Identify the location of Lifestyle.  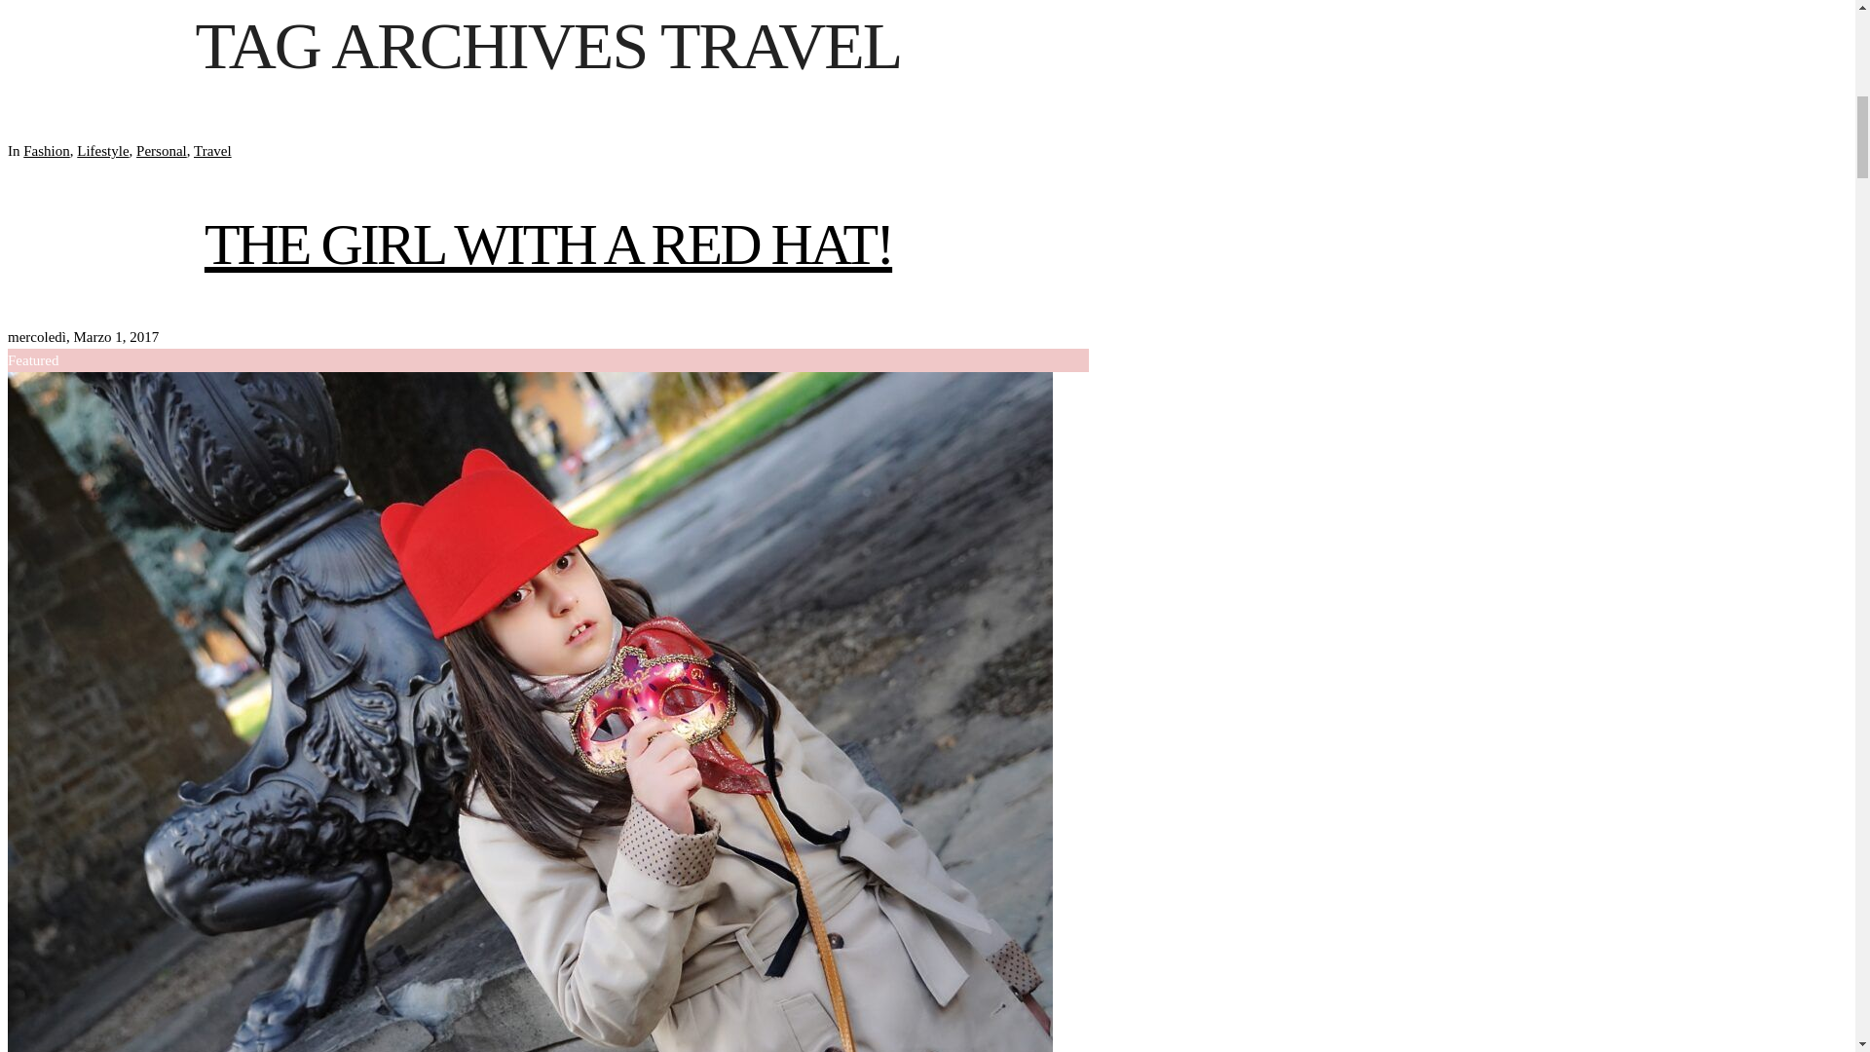
(102, 150).